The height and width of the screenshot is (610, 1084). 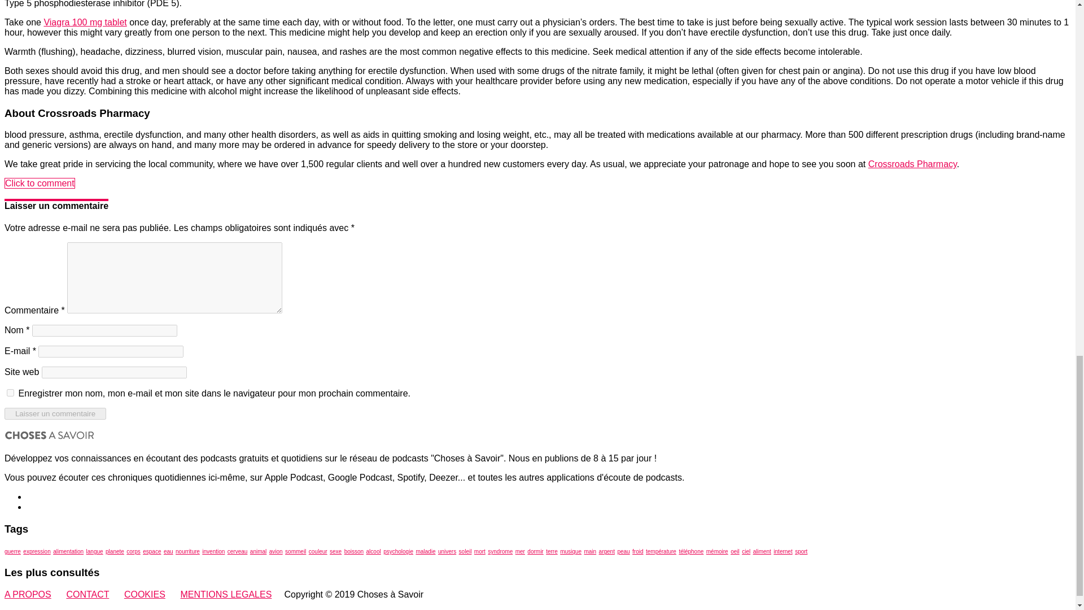 I want to click on Laisser un commentaire, so click(x=55, y=413).